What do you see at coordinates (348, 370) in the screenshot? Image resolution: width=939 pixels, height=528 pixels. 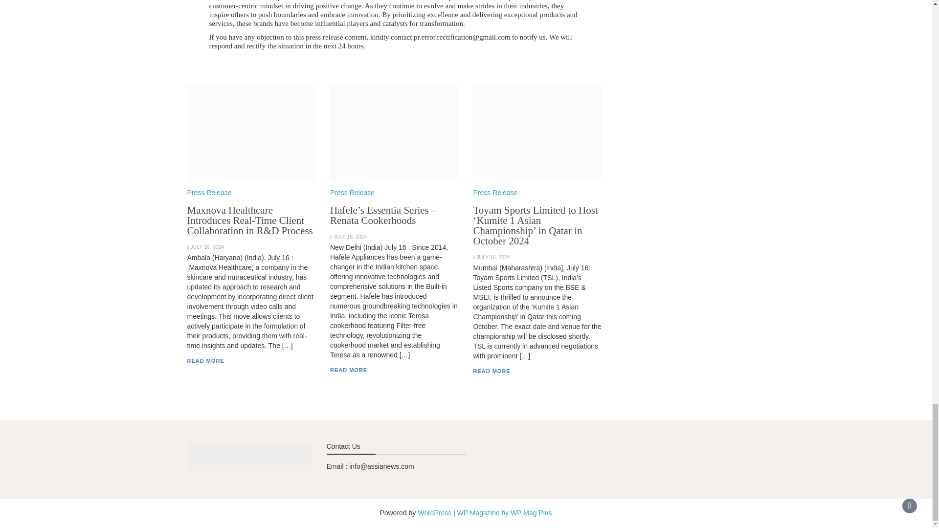 I see `READ MORE` at bounding box center [348, 370].